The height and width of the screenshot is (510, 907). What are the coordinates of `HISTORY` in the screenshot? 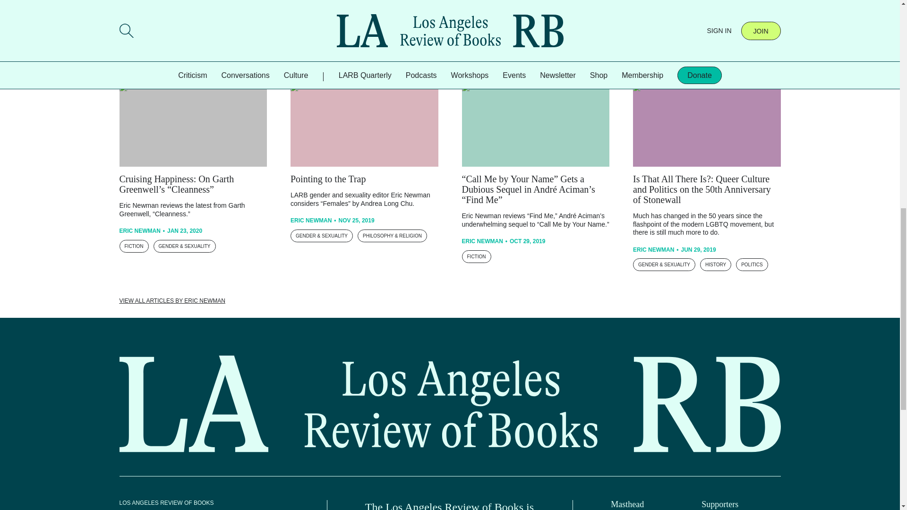 It's located at (544, 29).